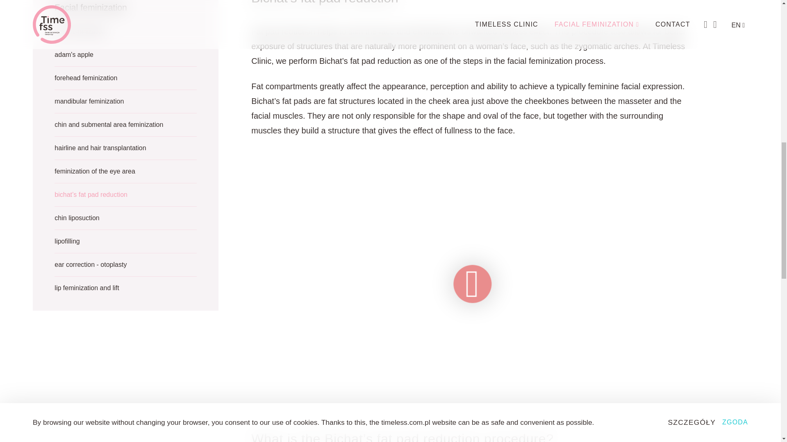  What do you see at coordinates (125, 34) in the screenshot?
I see `nose feminization` at bounding box center [125, 34].